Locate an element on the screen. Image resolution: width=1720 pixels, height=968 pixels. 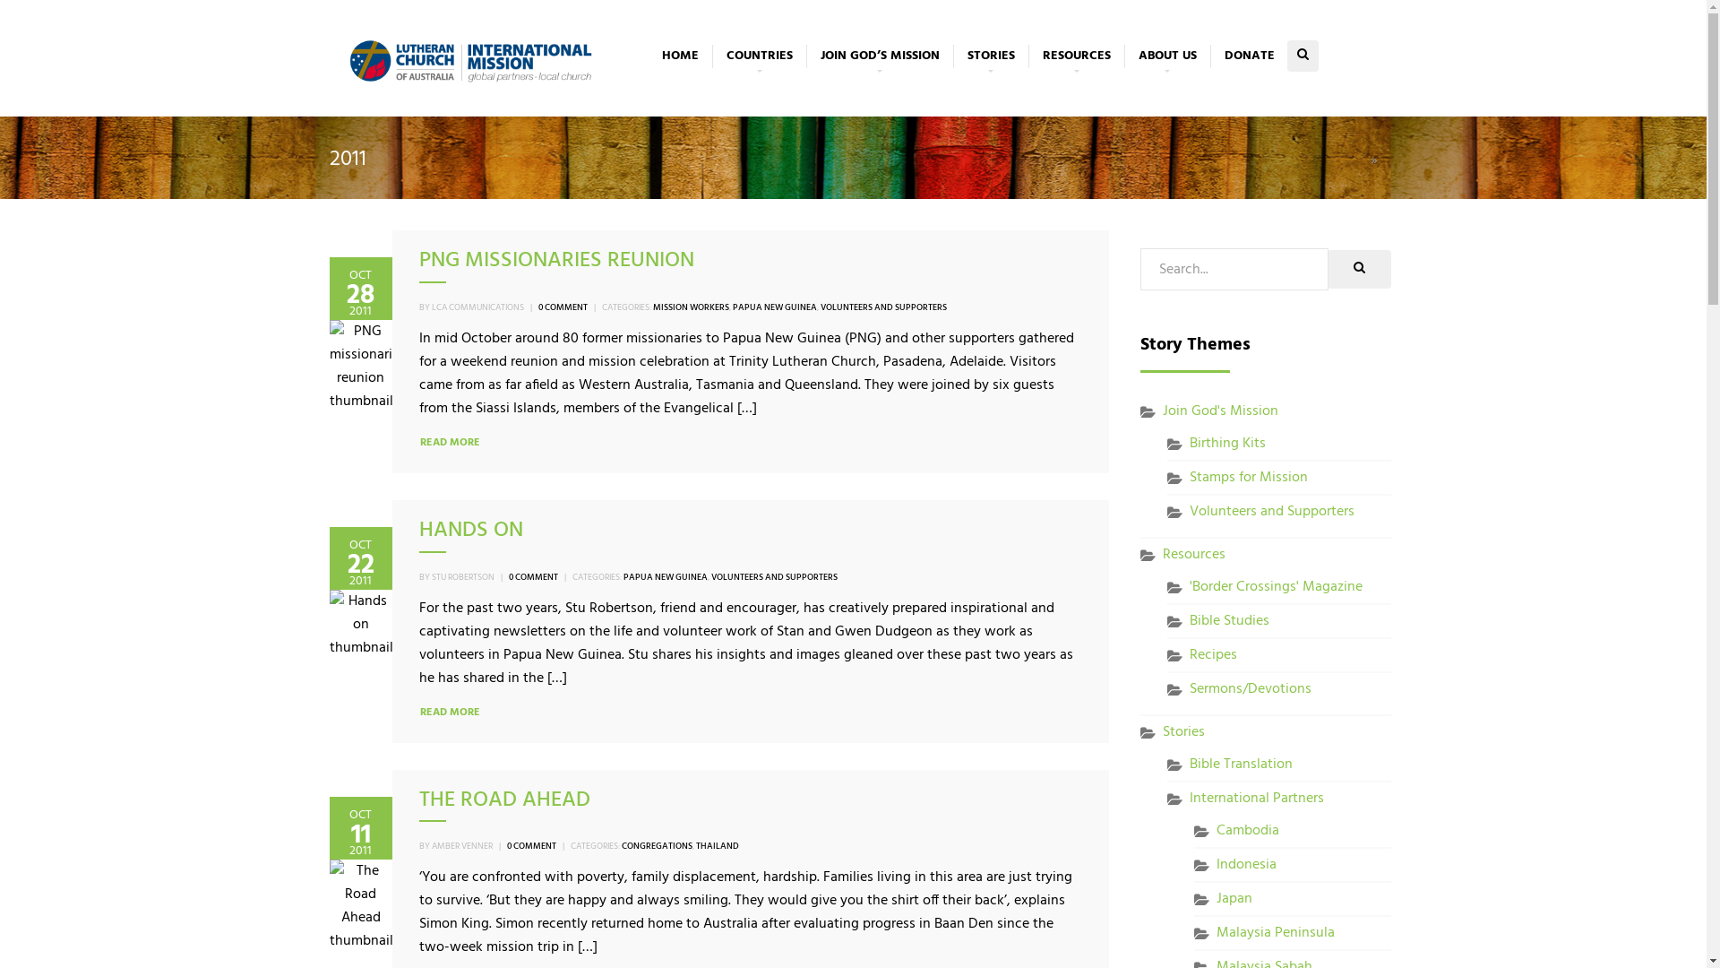
Recipes is located at coordinates (1213, 655).